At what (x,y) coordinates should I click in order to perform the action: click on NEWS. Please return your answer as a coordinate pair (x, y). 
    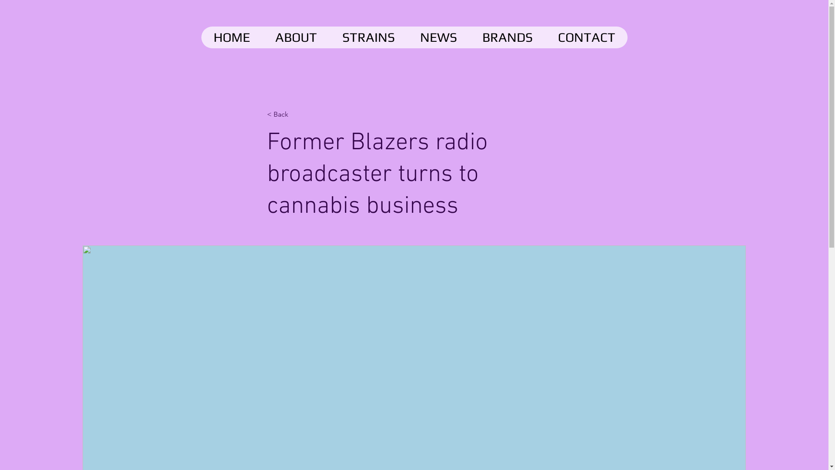
    Looking at the image, I should click on (438, 37).